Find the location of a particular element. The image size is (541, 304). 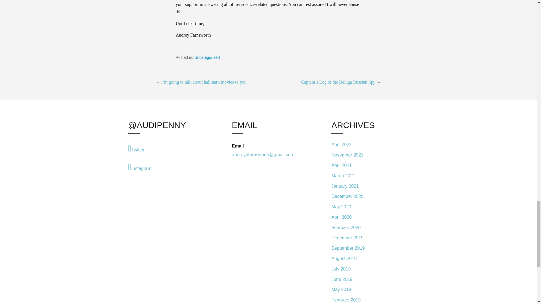

April 2021 is located at coordinates (370, 165).